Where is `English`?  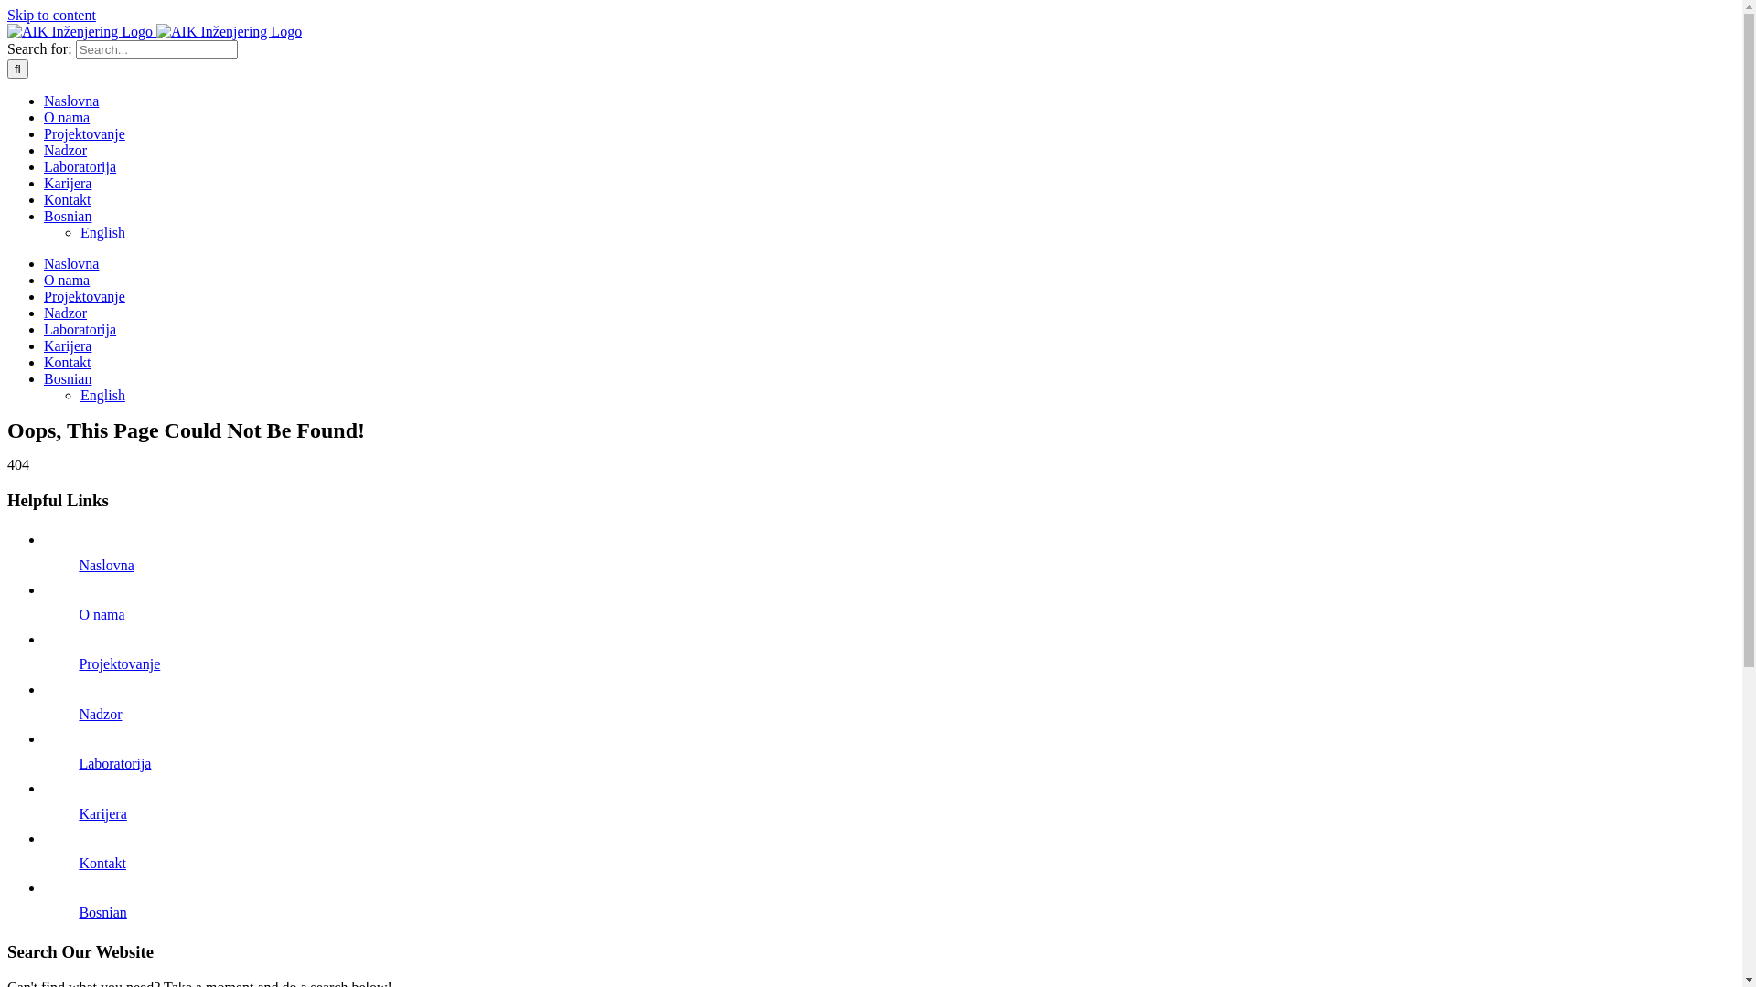 English is located at coordinates (102, 395).